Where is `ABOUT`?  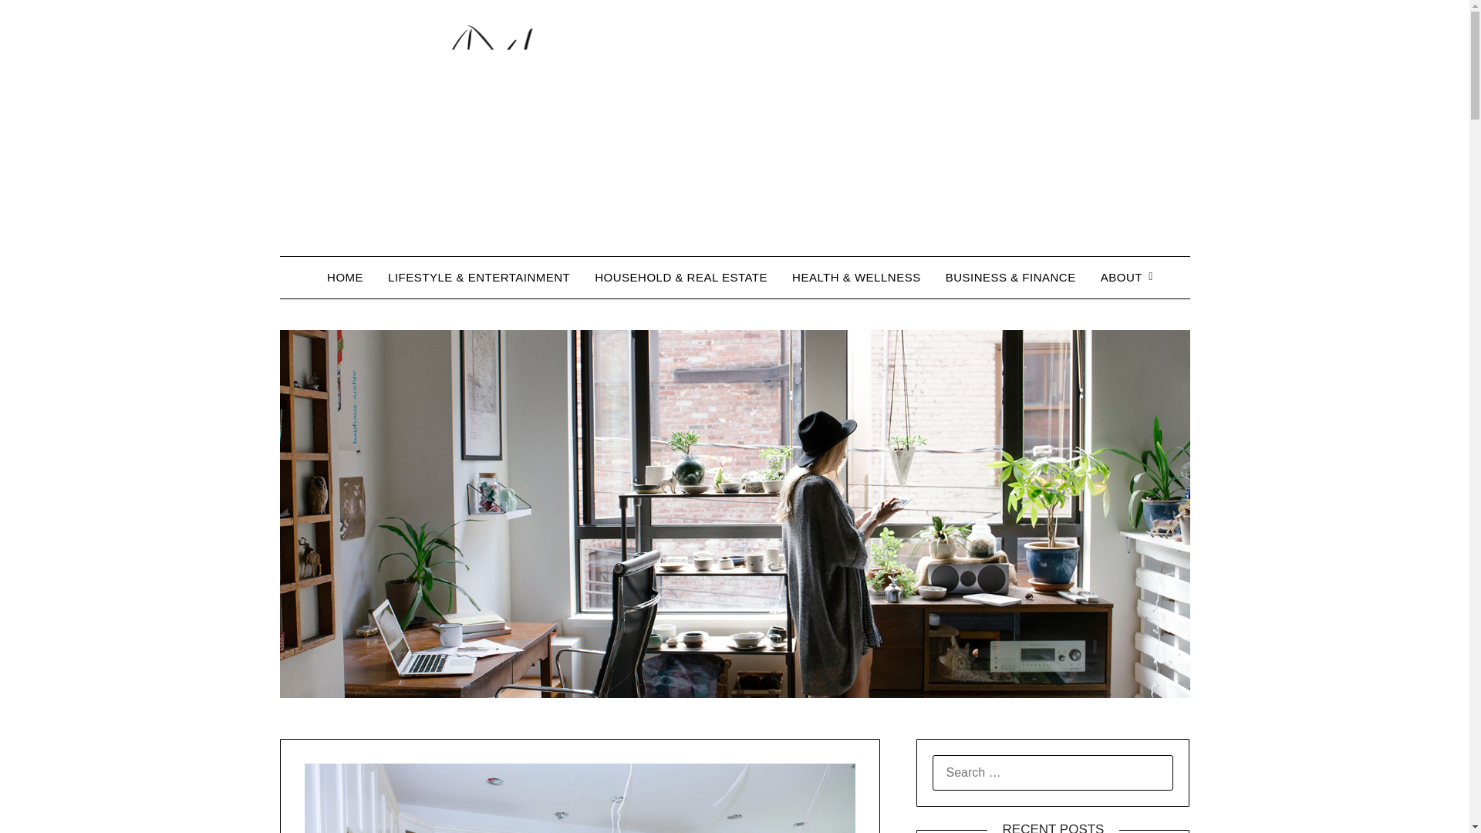
ABOUT is located at coordinates (1122, 277).